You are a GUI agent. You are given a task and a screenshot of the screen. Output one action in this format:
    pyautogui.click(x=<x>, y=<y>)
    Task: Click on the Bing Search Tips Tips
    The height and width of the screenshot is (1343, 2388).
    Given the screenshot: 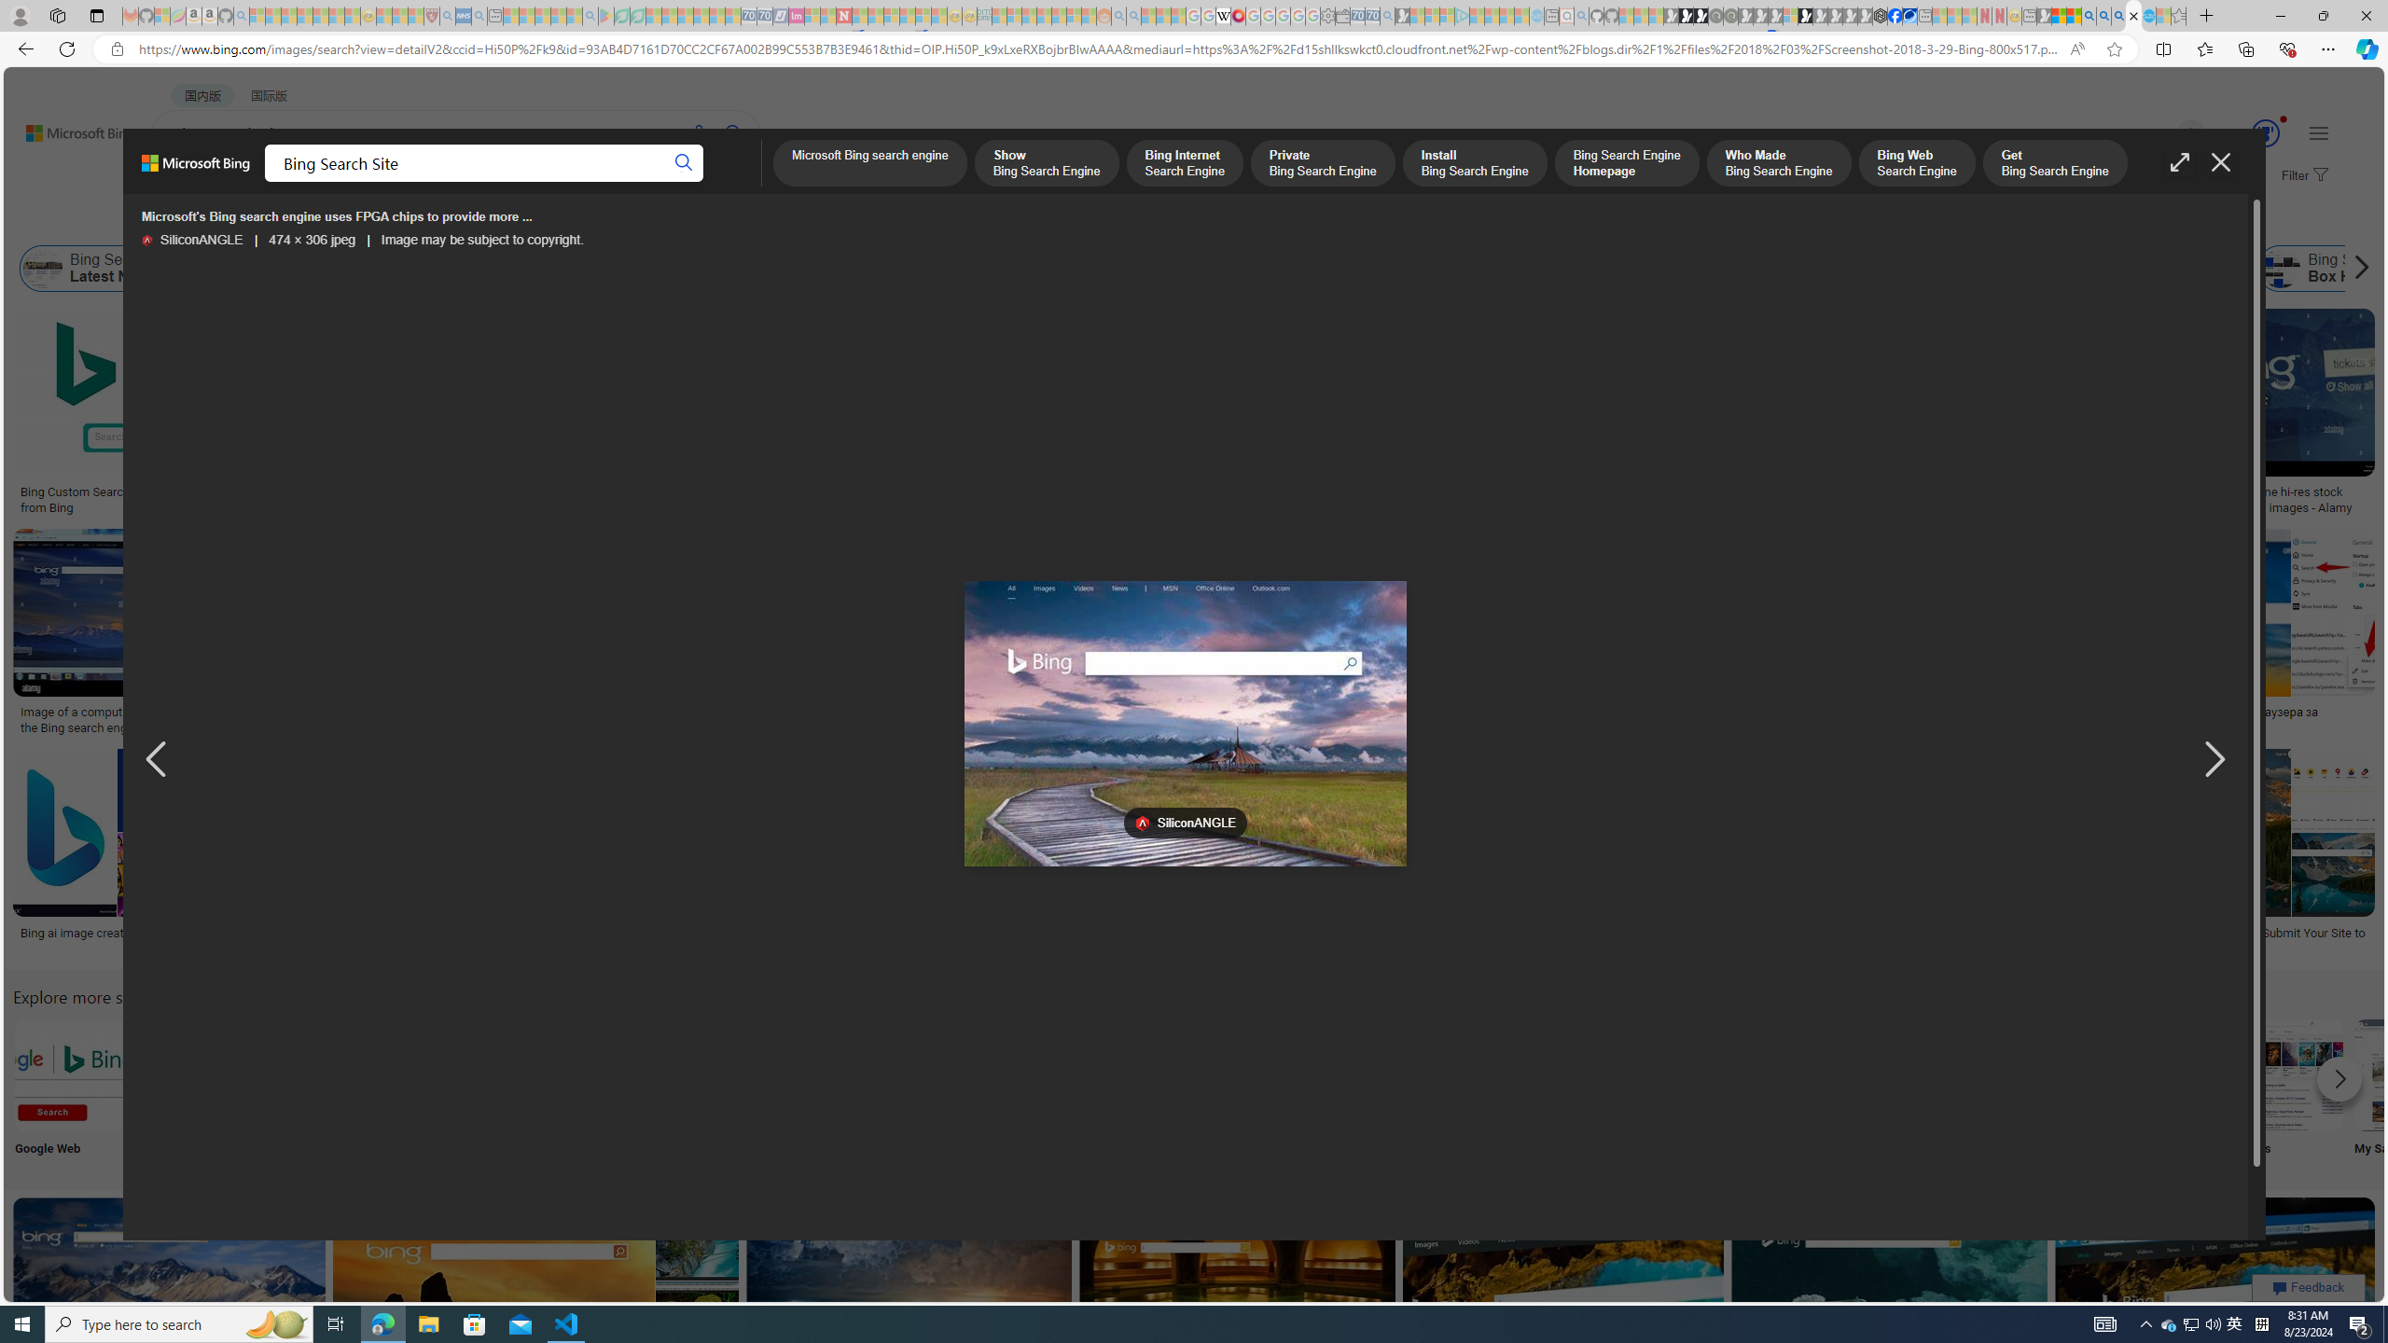 What is the action you would take?
    pyautogui.click(x=1178, y=1091)
    